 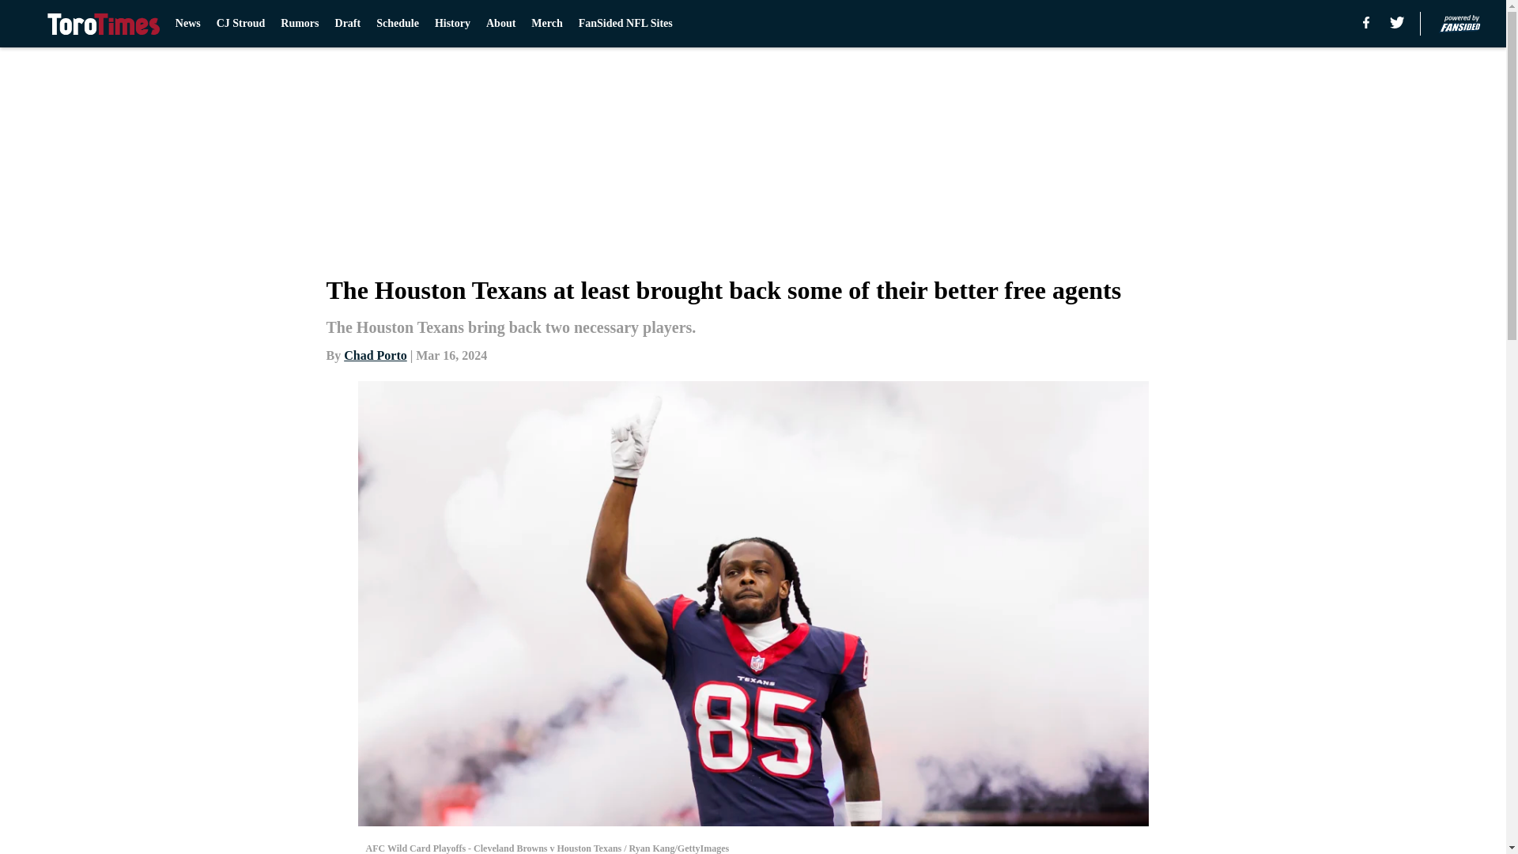 I want to click on About, so click(x=500, y=24).